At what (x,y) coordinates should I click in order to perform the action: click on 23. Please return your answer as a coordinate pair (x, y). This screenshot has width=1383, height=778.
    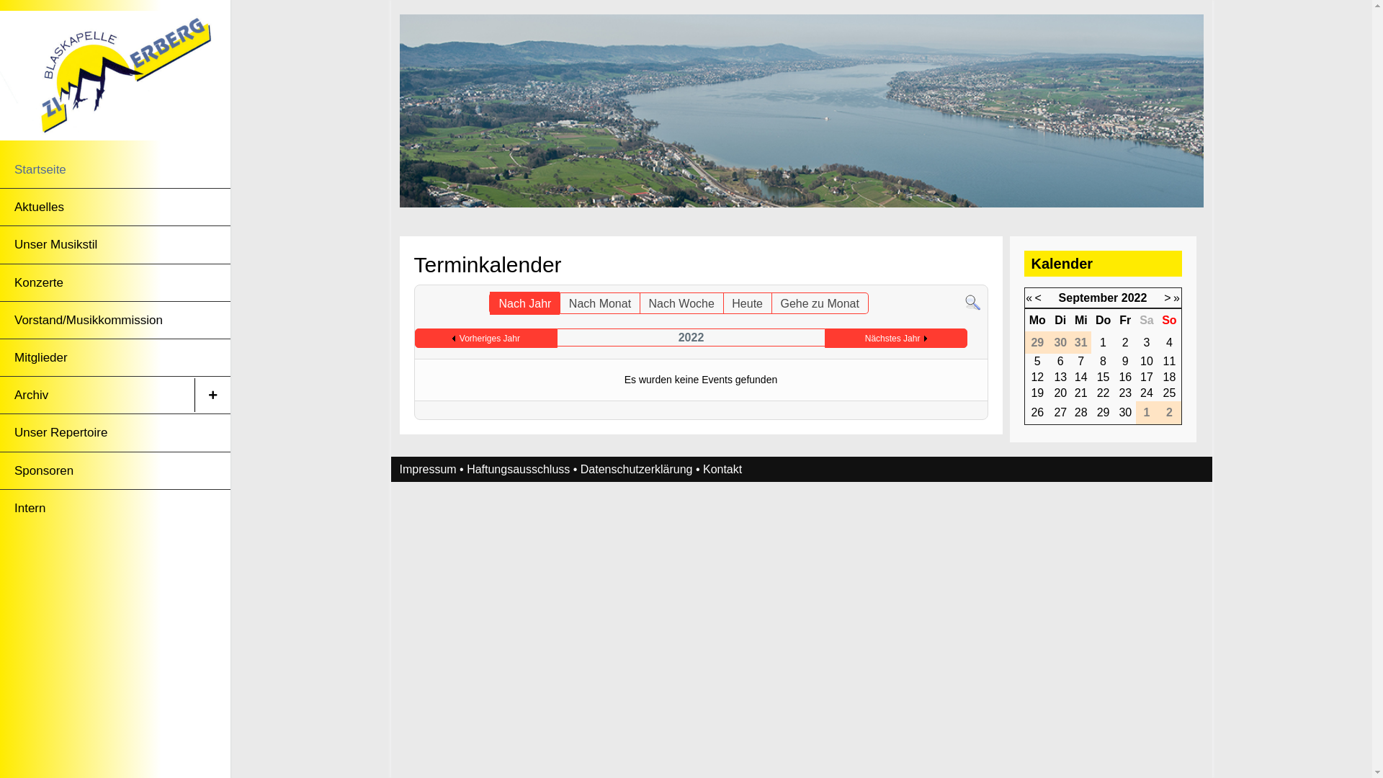
    Looking at the image, I should click on (1125, 393).